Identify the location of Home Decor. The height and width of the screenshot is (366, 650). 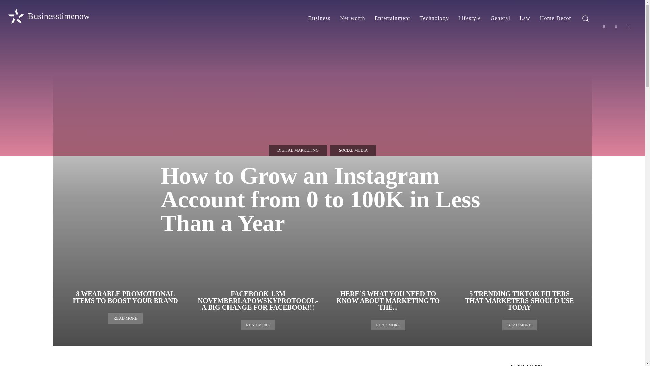
(555, 18).